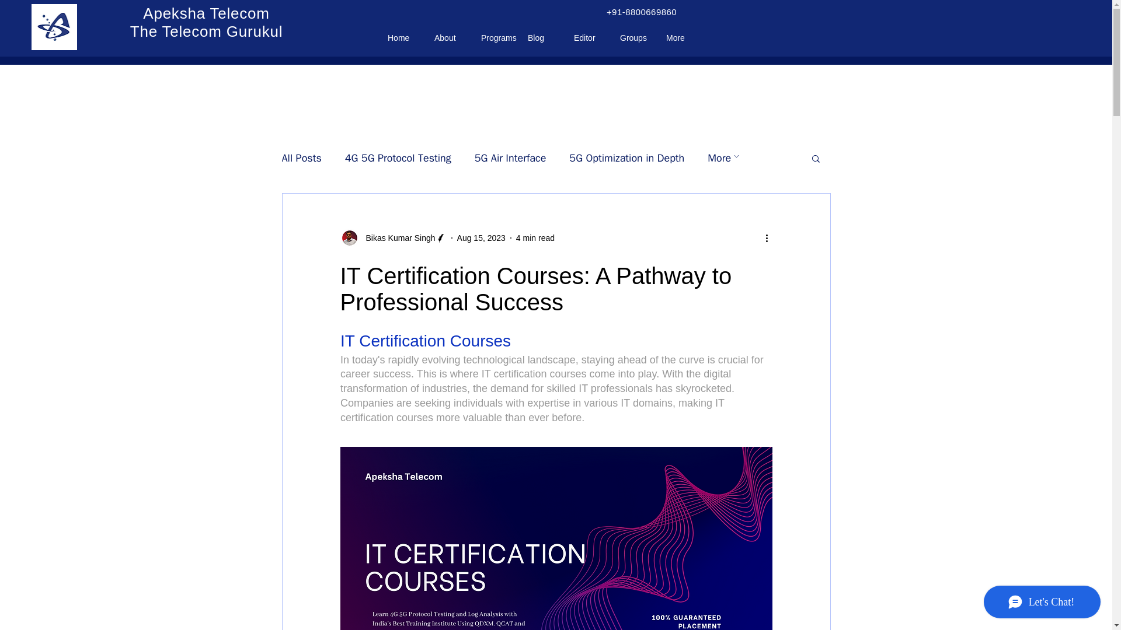 Image resolution: width=1121 pixels, height=630 pixels. What do you see at coordinates (396, 238) in the screenshot?
I see `Bikas Kumar Singh` at bounding box center [396, 238].